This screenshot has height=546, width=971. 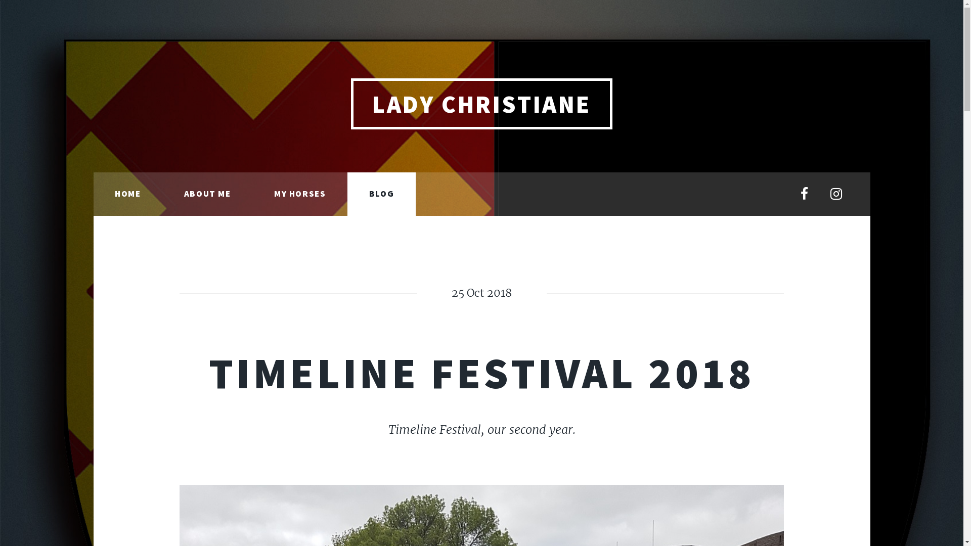 What do you see at coordinates (381, 194) in the screenshot?
I see `BLOG` at bounding box center [381, 194].